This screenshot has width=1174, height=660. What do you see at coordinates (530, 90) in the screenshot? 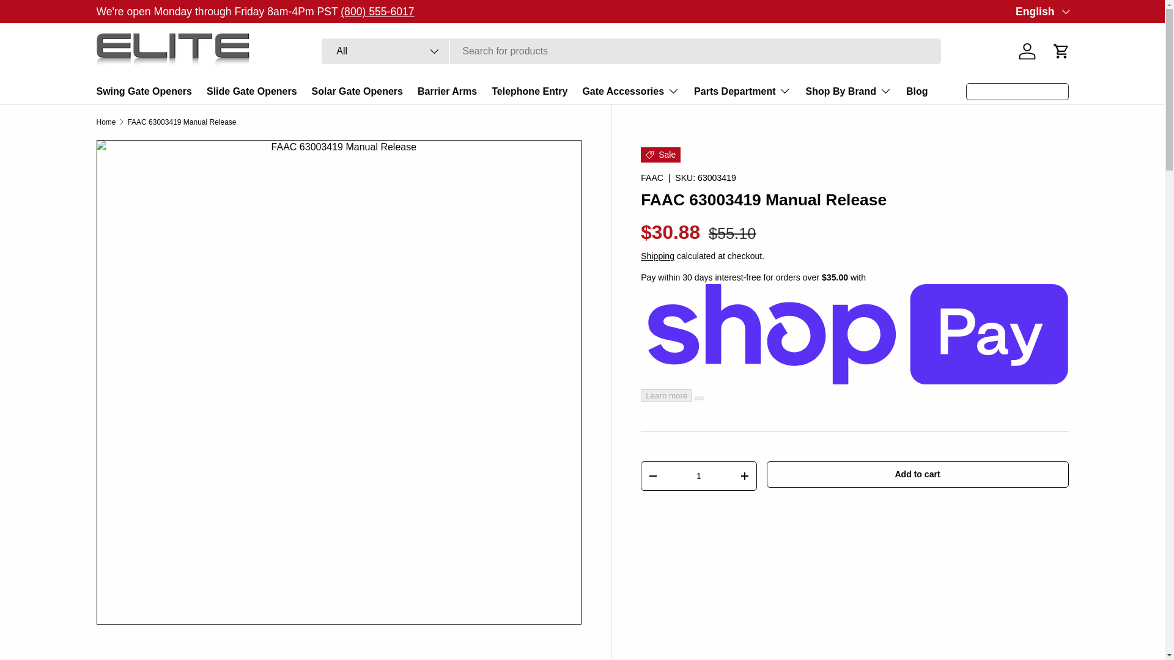
I see `Telephone Entry` at bounding box center [530, 90].